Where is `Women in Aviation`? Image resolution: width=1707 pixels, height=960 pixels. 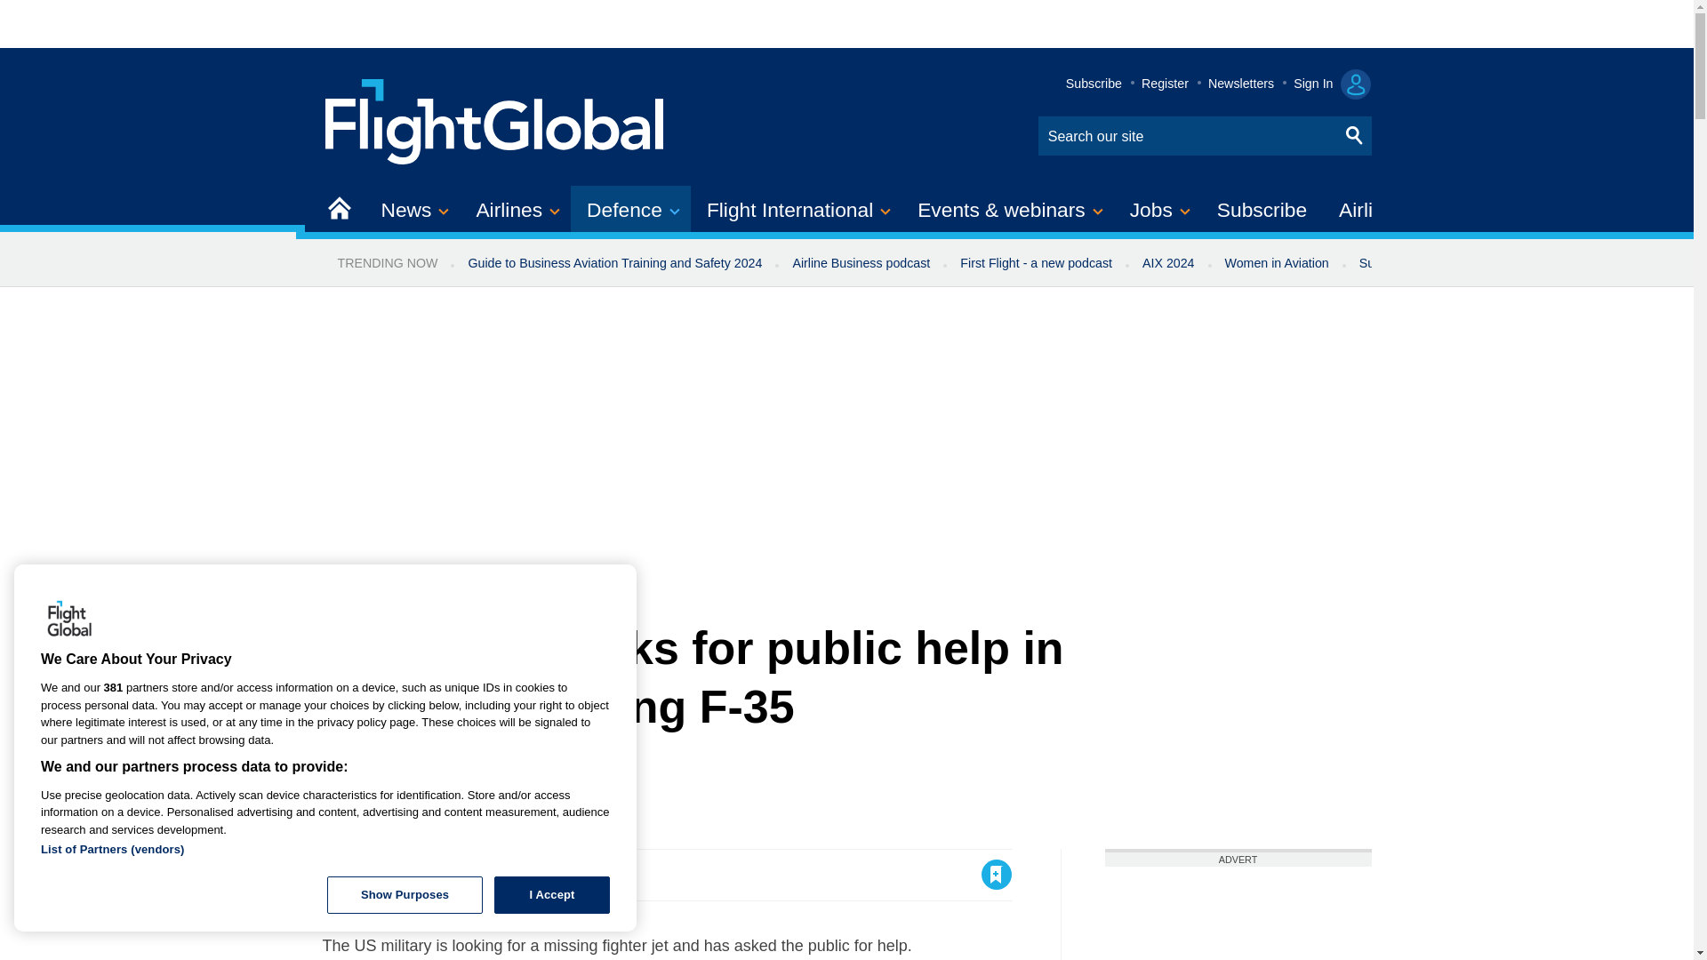 Women in Aviation is located at coordinates (1277, 263).